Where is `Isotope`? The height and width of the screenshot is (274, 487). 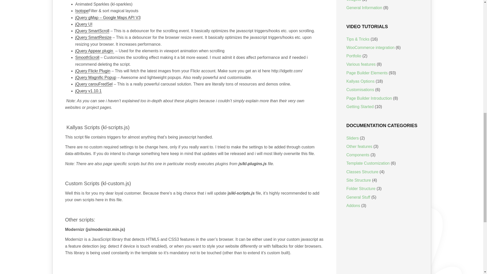
Isotope is located at coordinates (81, 11).